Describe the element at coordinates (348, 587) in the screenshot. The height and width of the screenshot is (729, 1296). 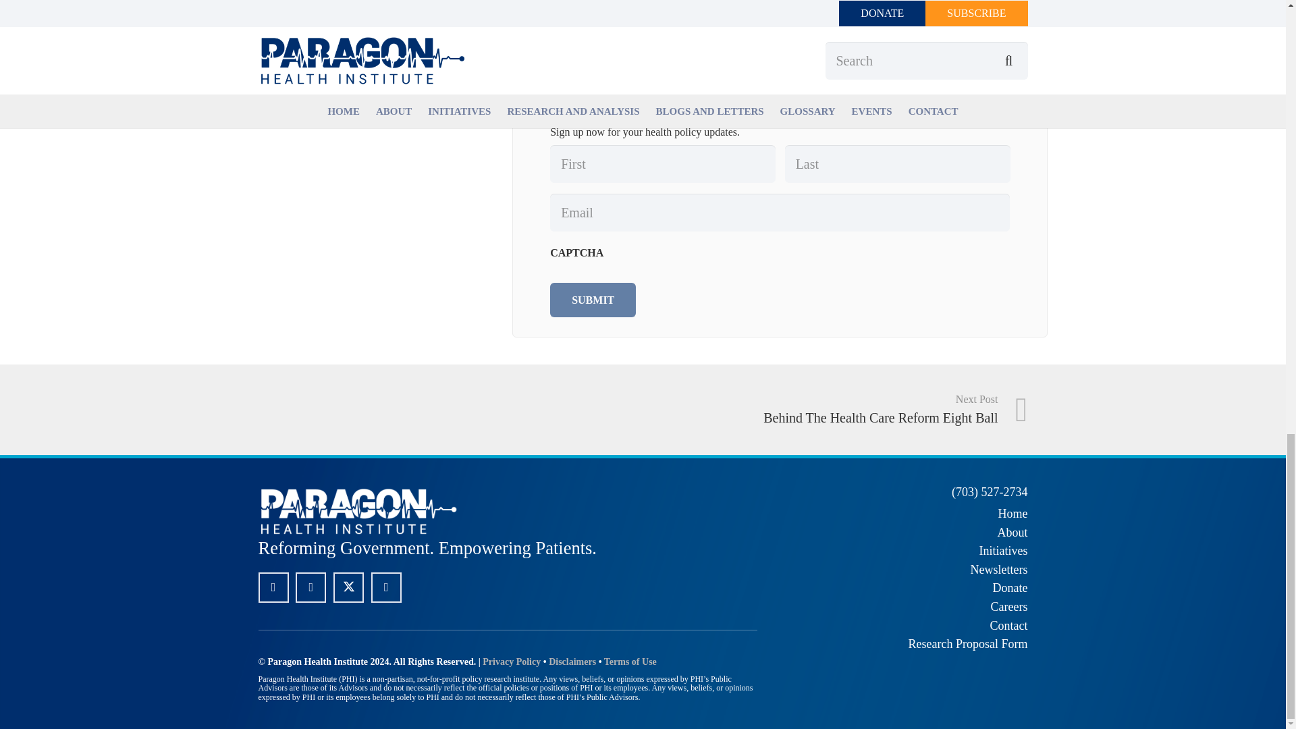
I see `Twitter` at that location.